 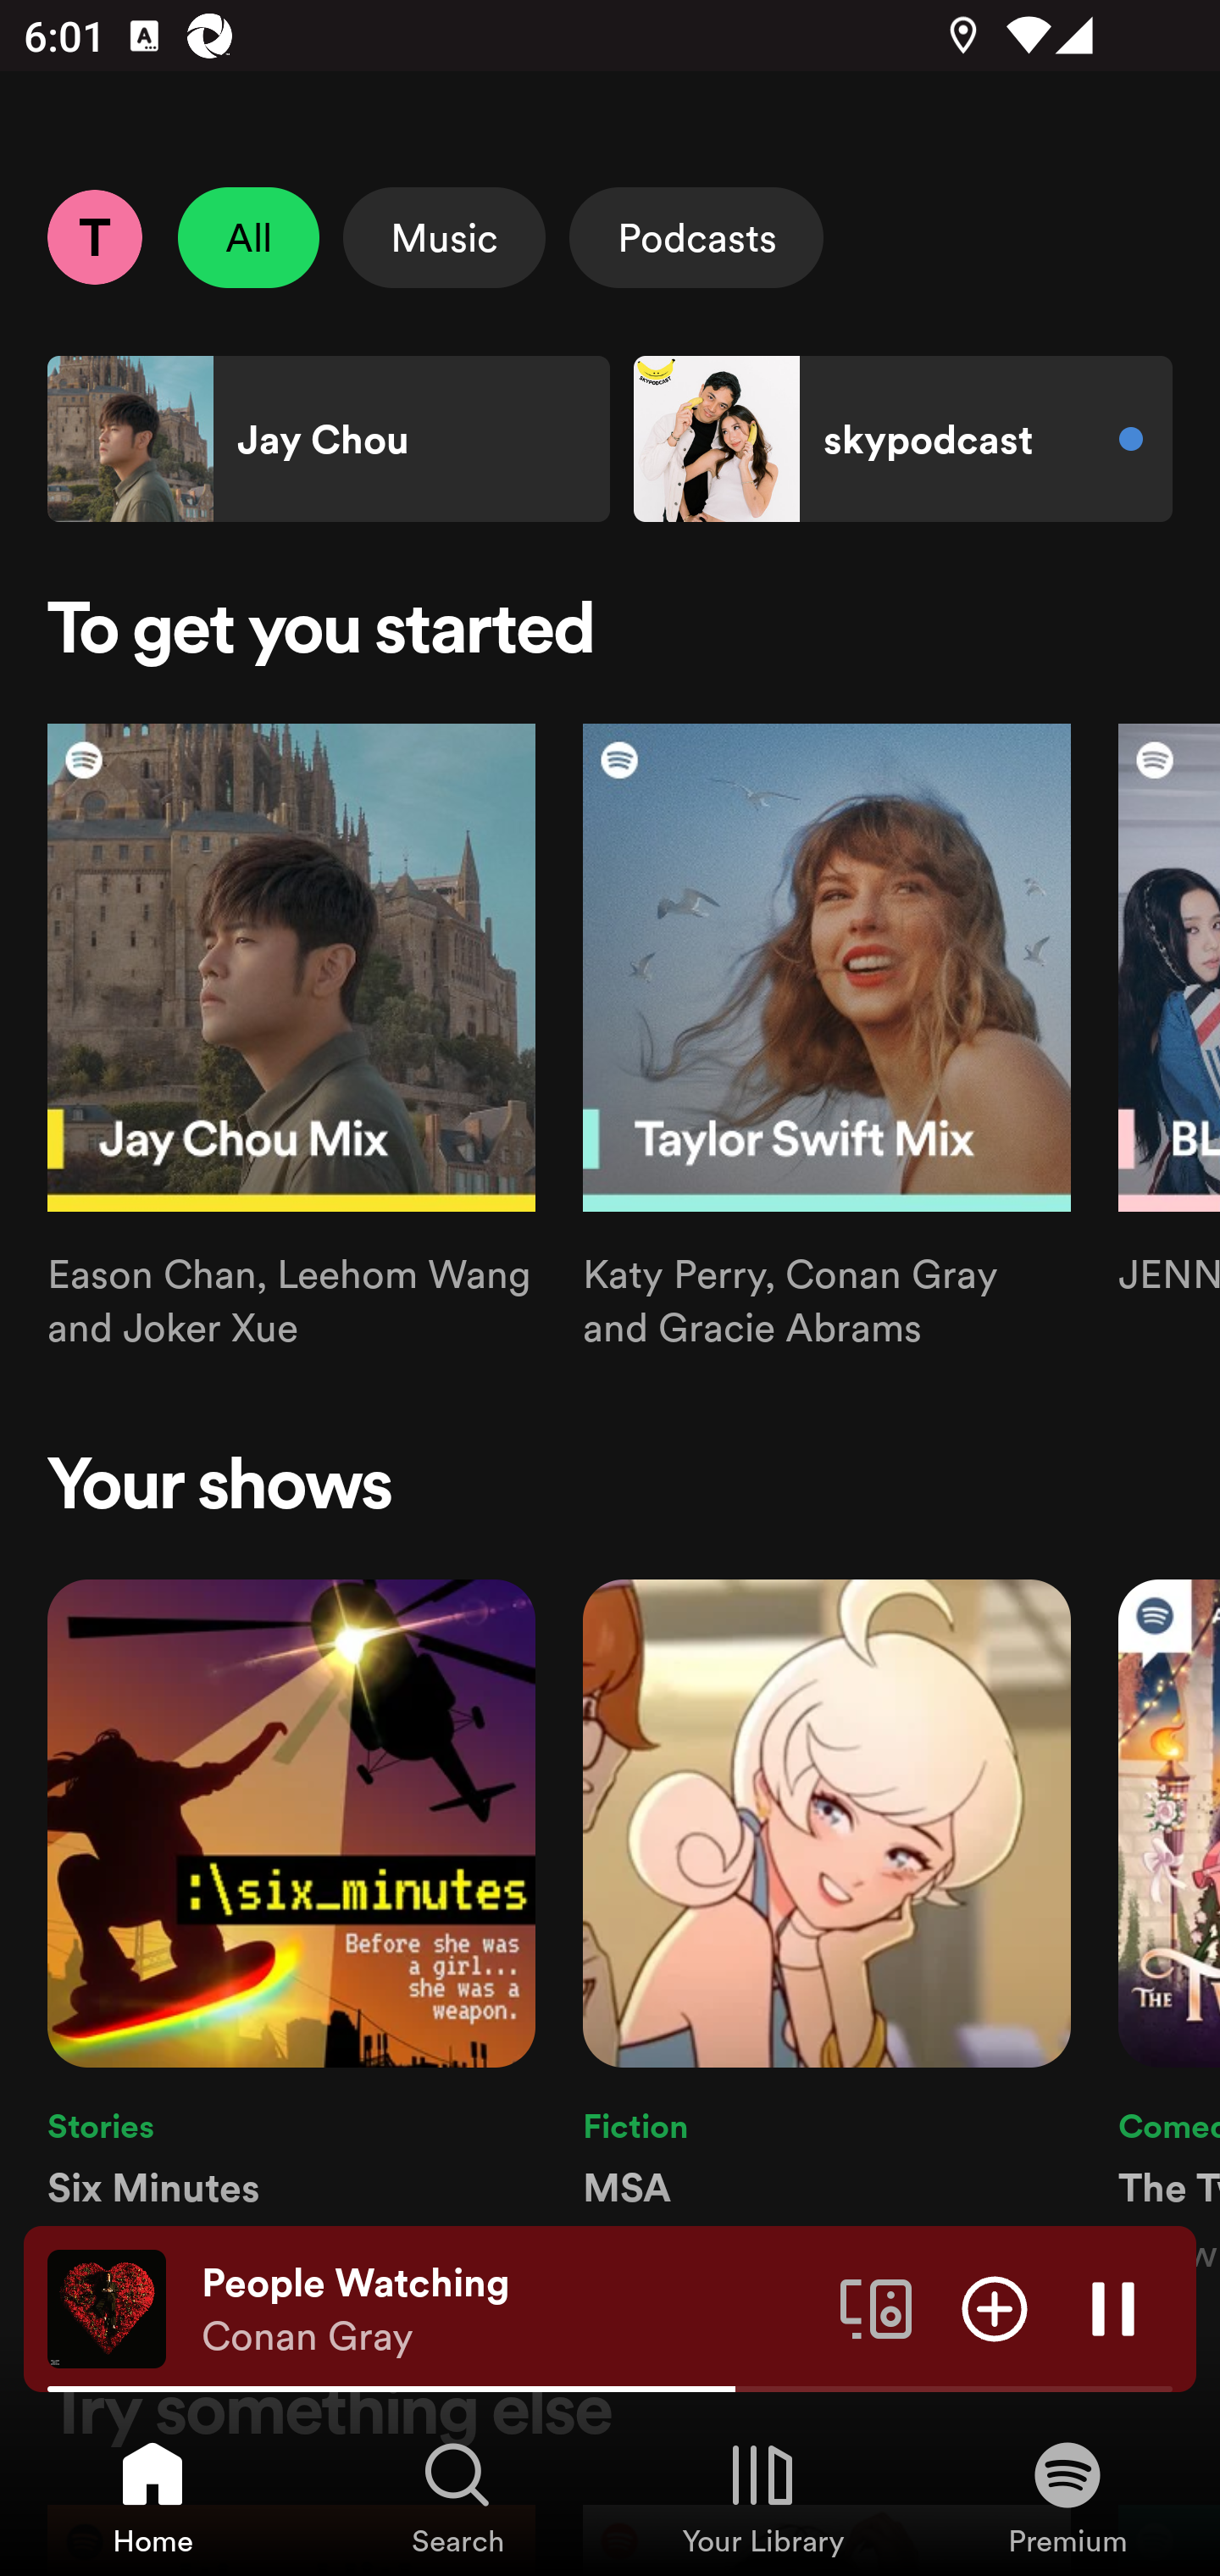 What do you see at coordinates (291, 1929) in the screenshot?
I see `Stories Six Minutes Show • GZM Shows` at bounding box center [291, 1929].